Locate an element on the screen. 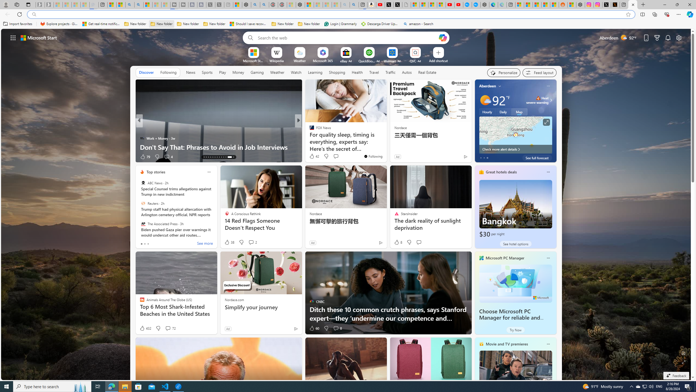 The width and height of the screenshot is (696, 392). Don't Say That: Phrases to Avoid in Job Interviews is located at coordinates (219, 147).